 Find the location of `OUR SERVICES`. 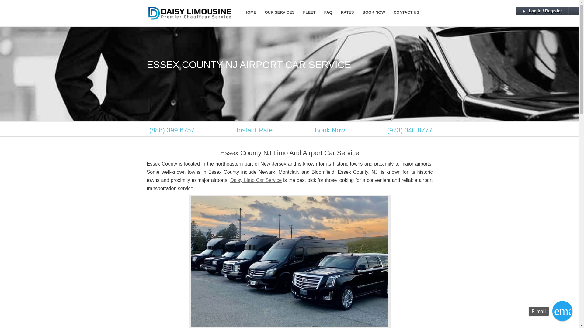

OUR SERVICES is located at coordinates (279, 12).